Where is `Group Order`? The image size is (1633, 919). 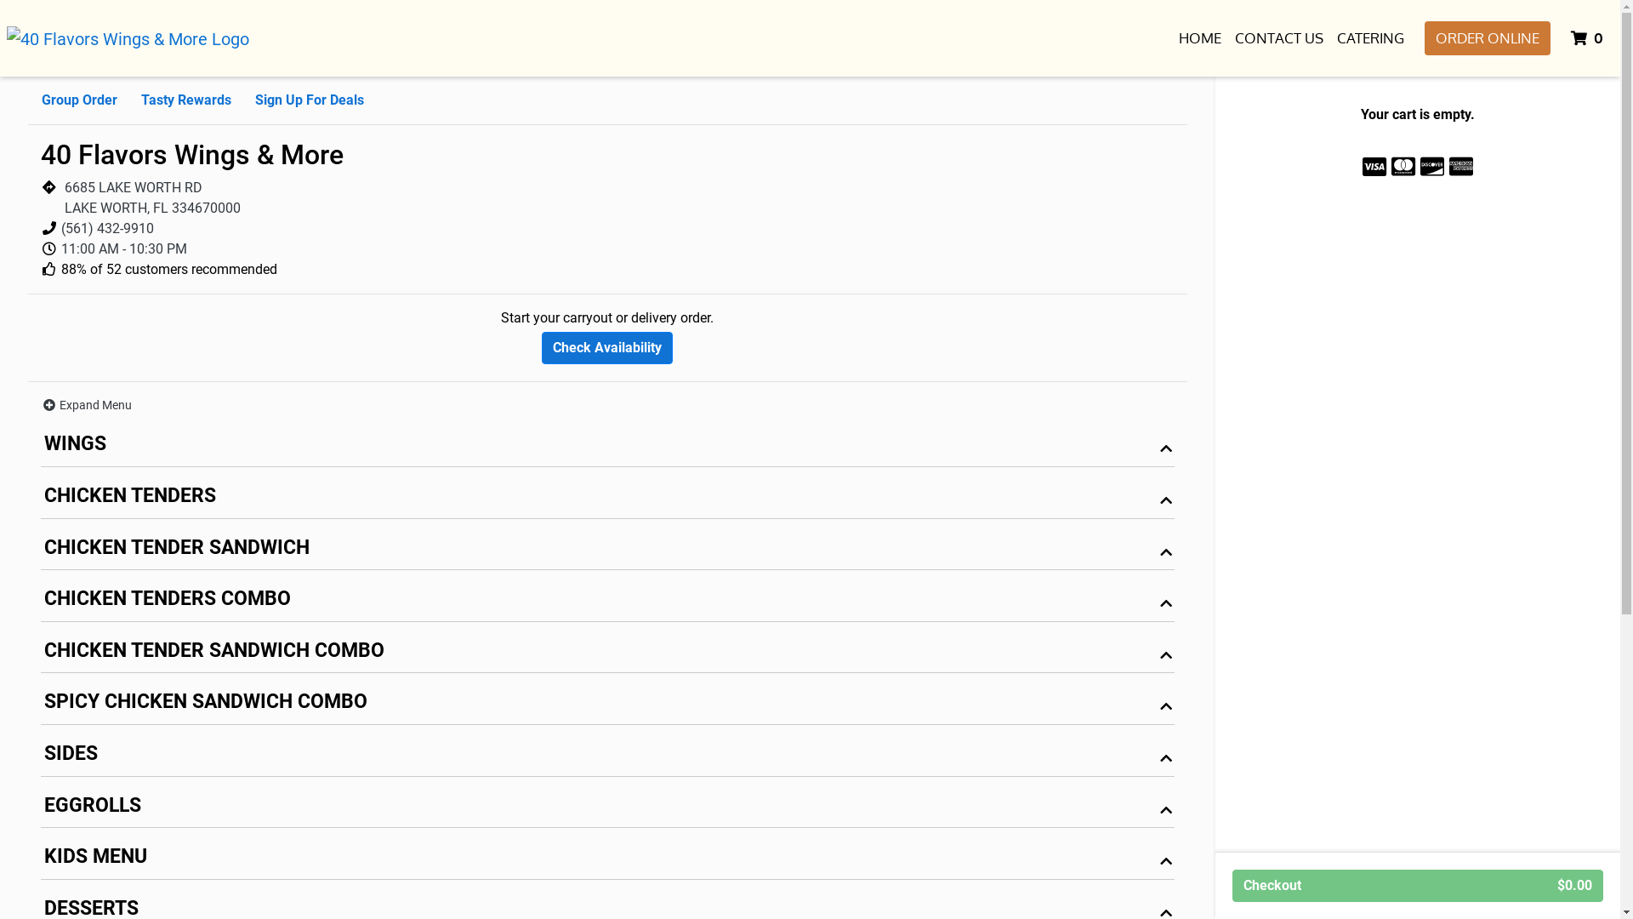
Group Order is located at coordinates (80, 100).